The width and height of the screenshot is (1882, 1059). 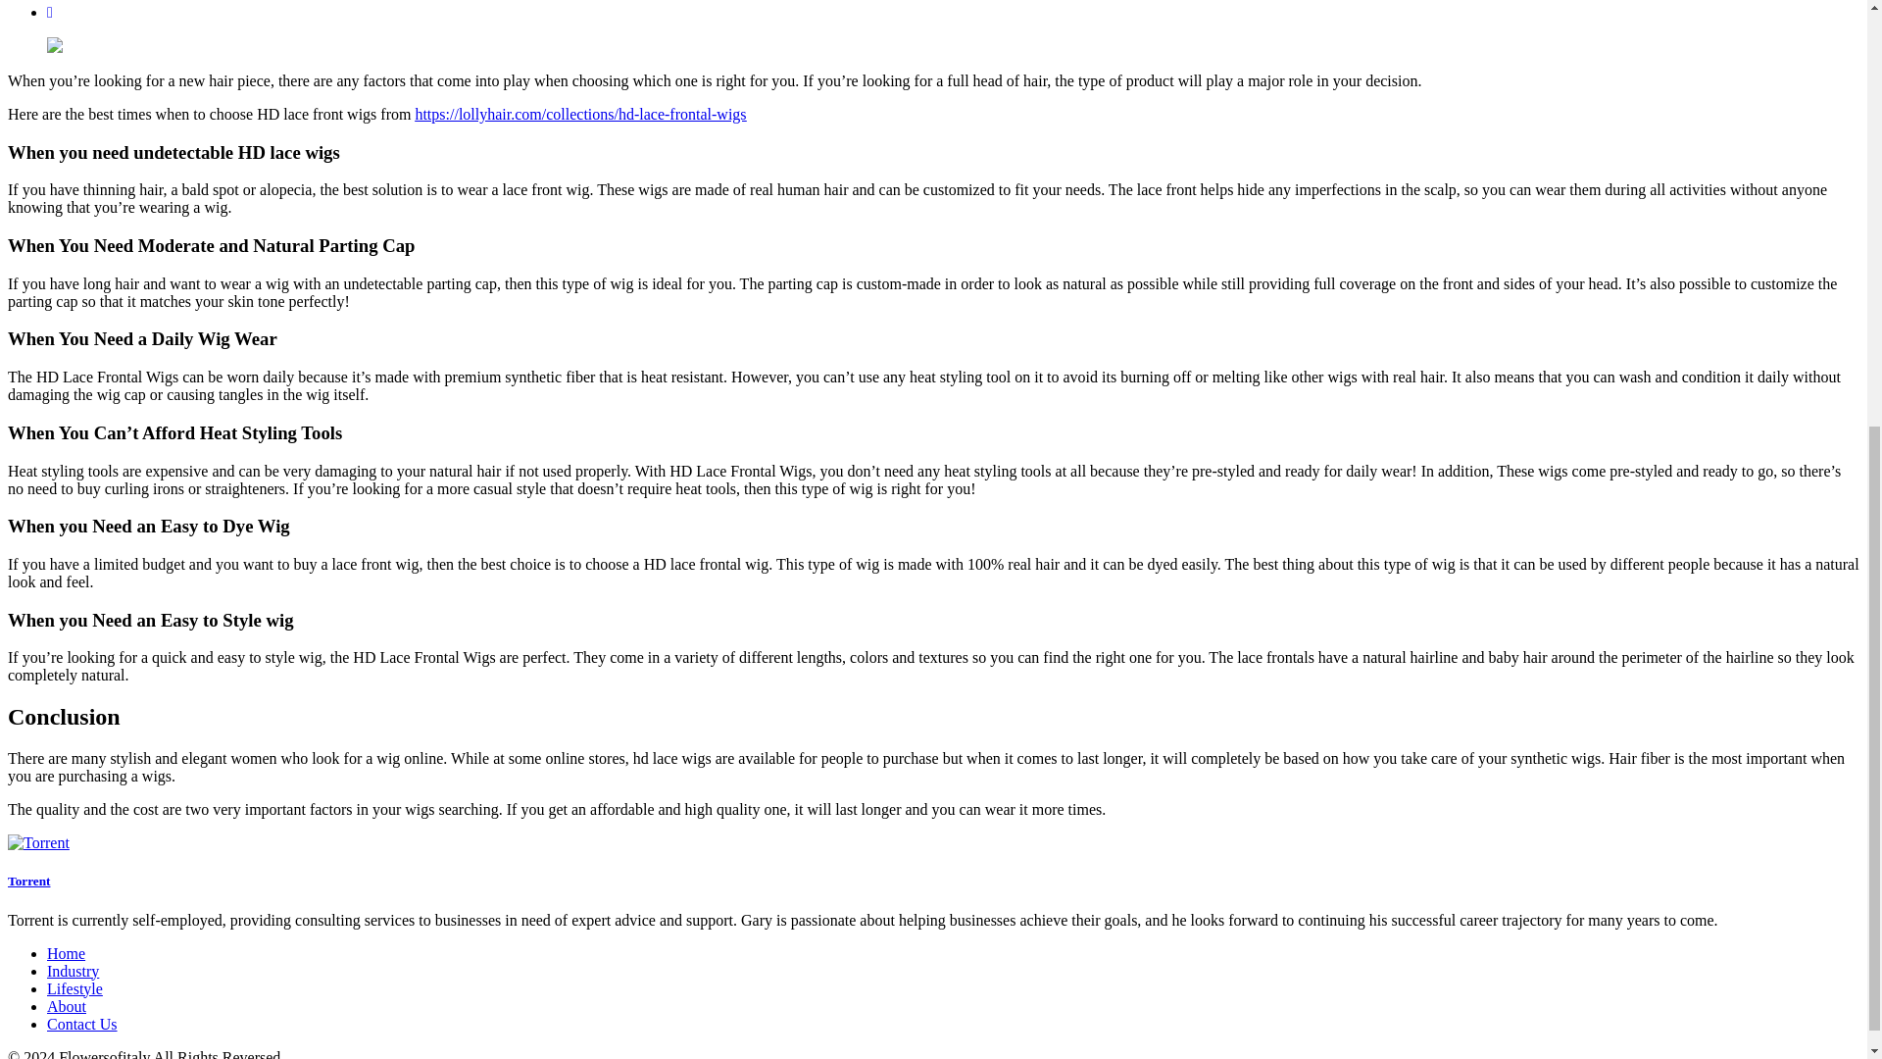 I want to click on Lifestyle, so click(x=74, y=988).